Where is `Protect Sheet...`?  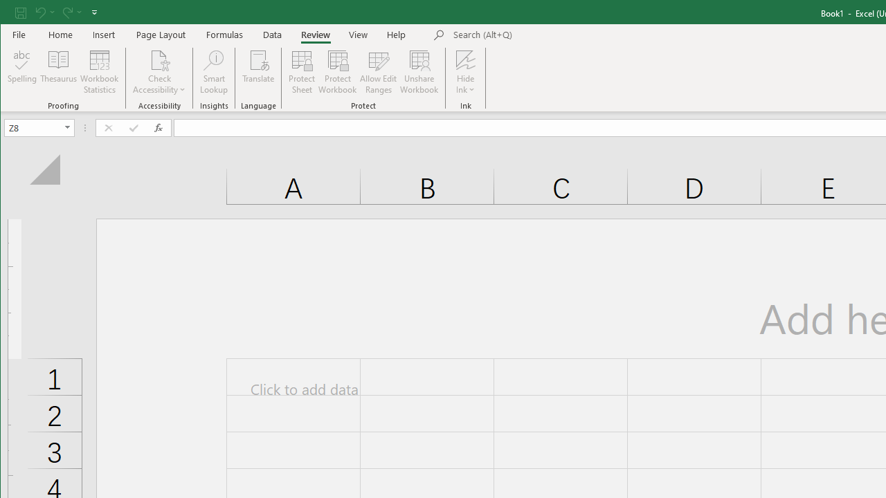
Protect Sheet... is located at coordinates (302, 72).